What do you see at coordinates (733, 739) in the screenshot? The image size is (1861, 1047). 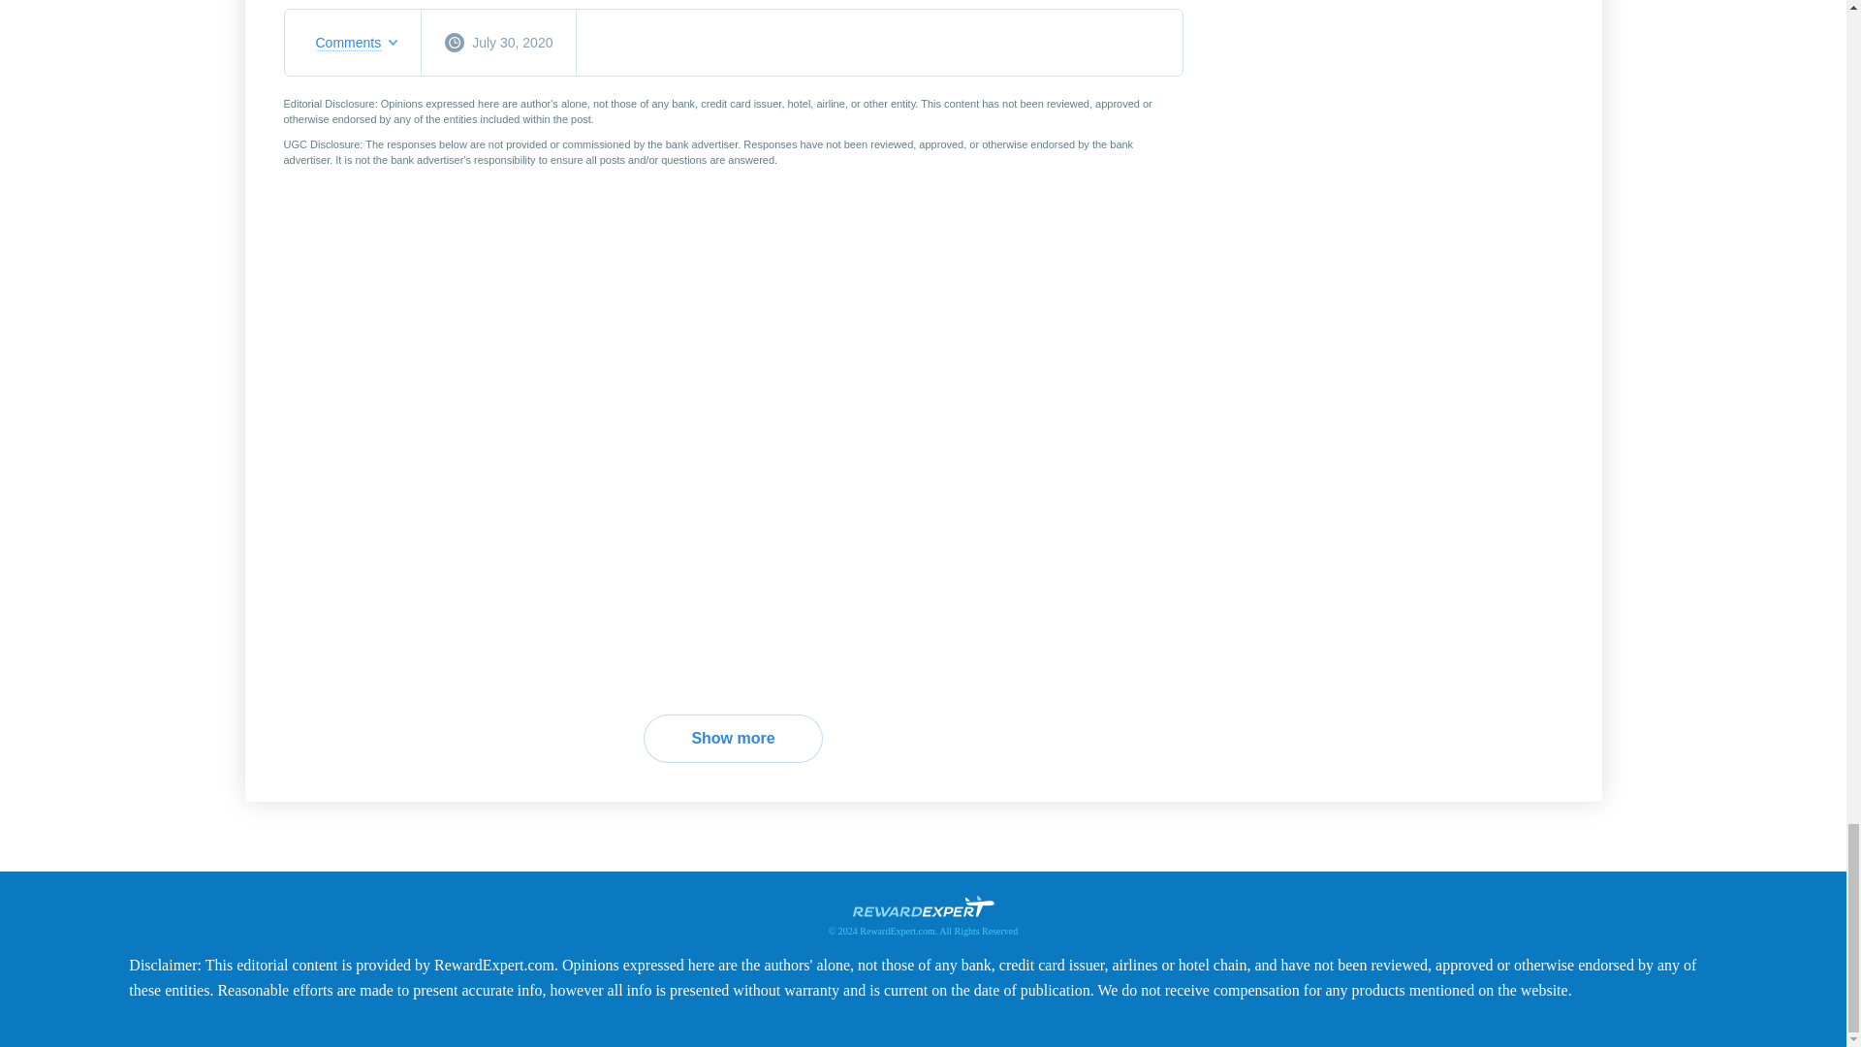 I see `Show more` at bounding box center [733, 739].